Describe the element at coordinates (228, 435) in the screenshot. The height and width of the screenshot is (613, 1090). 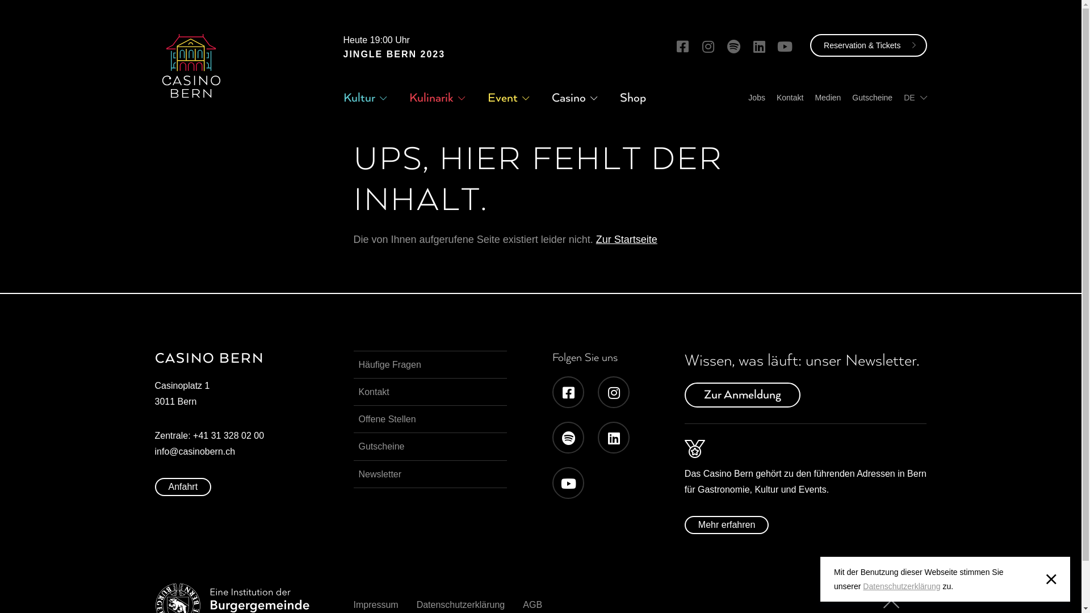
I see `+41 31 328 02 00` at that location.